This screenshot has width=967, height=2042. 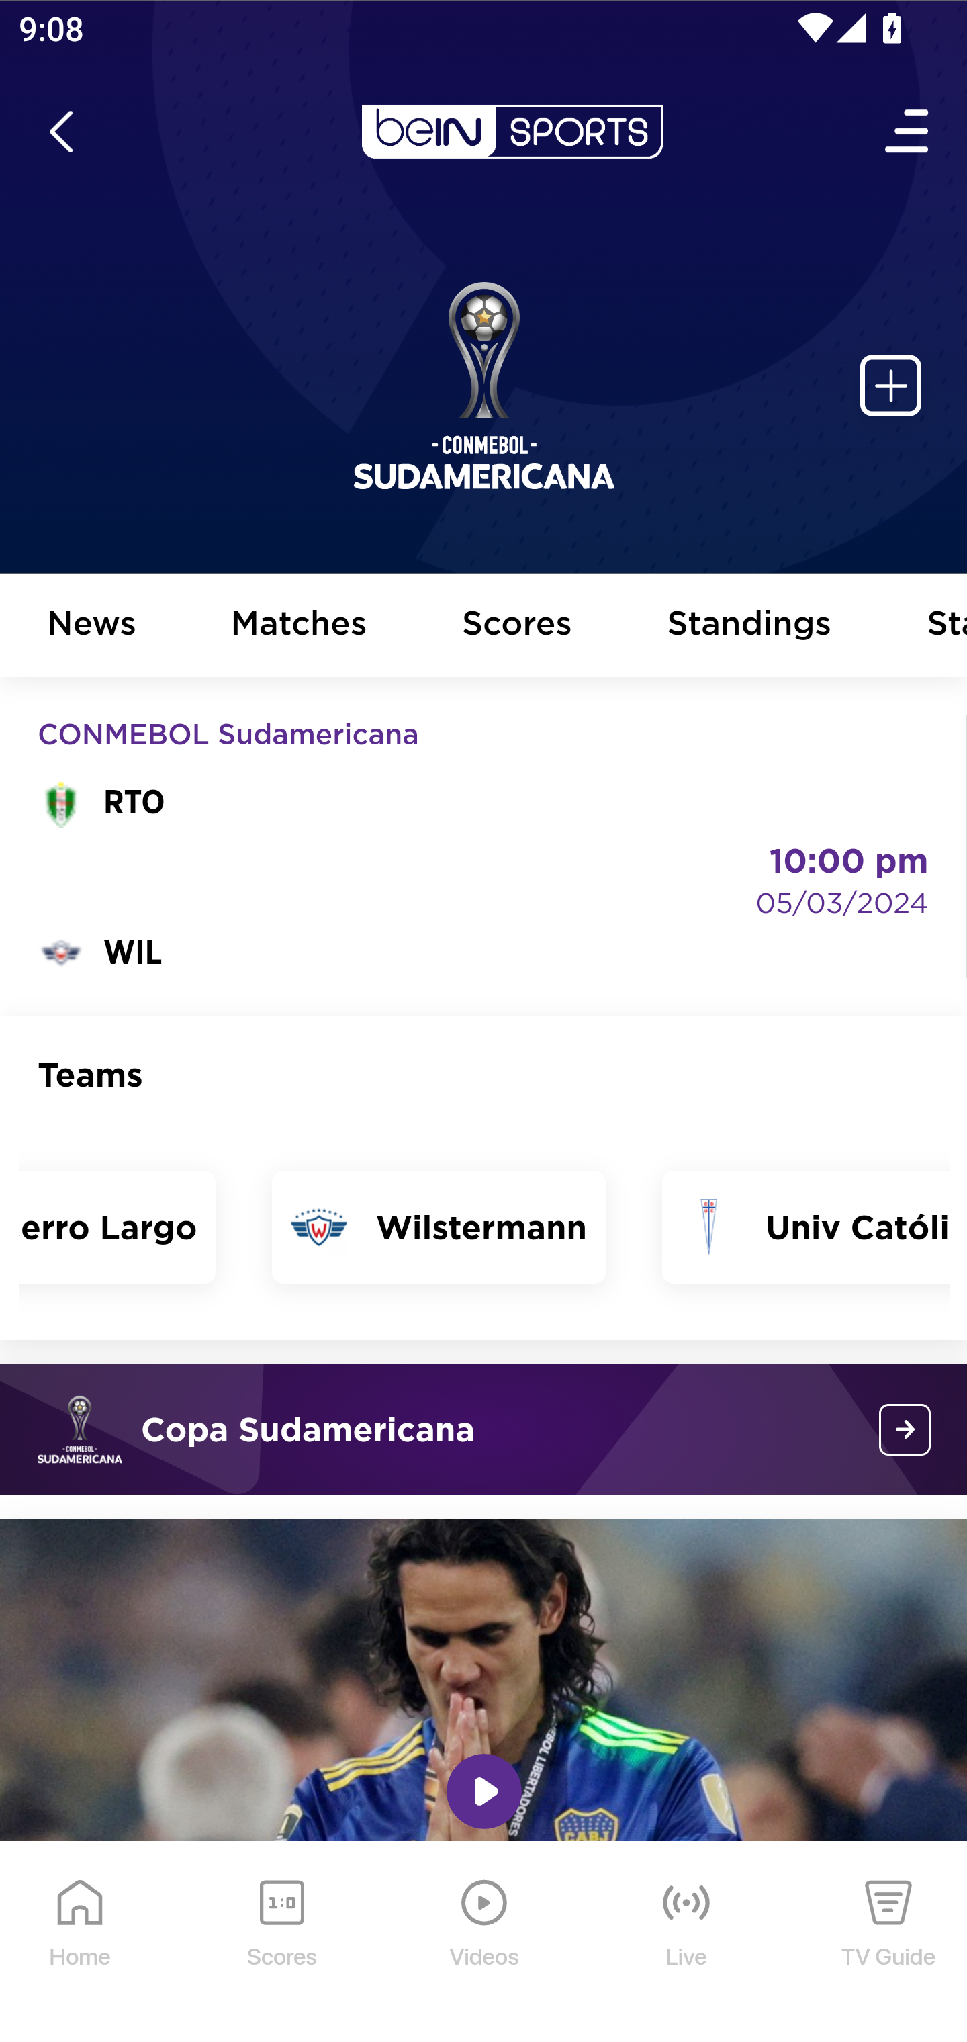 What do you see at coordinates (518, 626) in the screenshot?
I see `Scores` at bounding box center [518, 626].